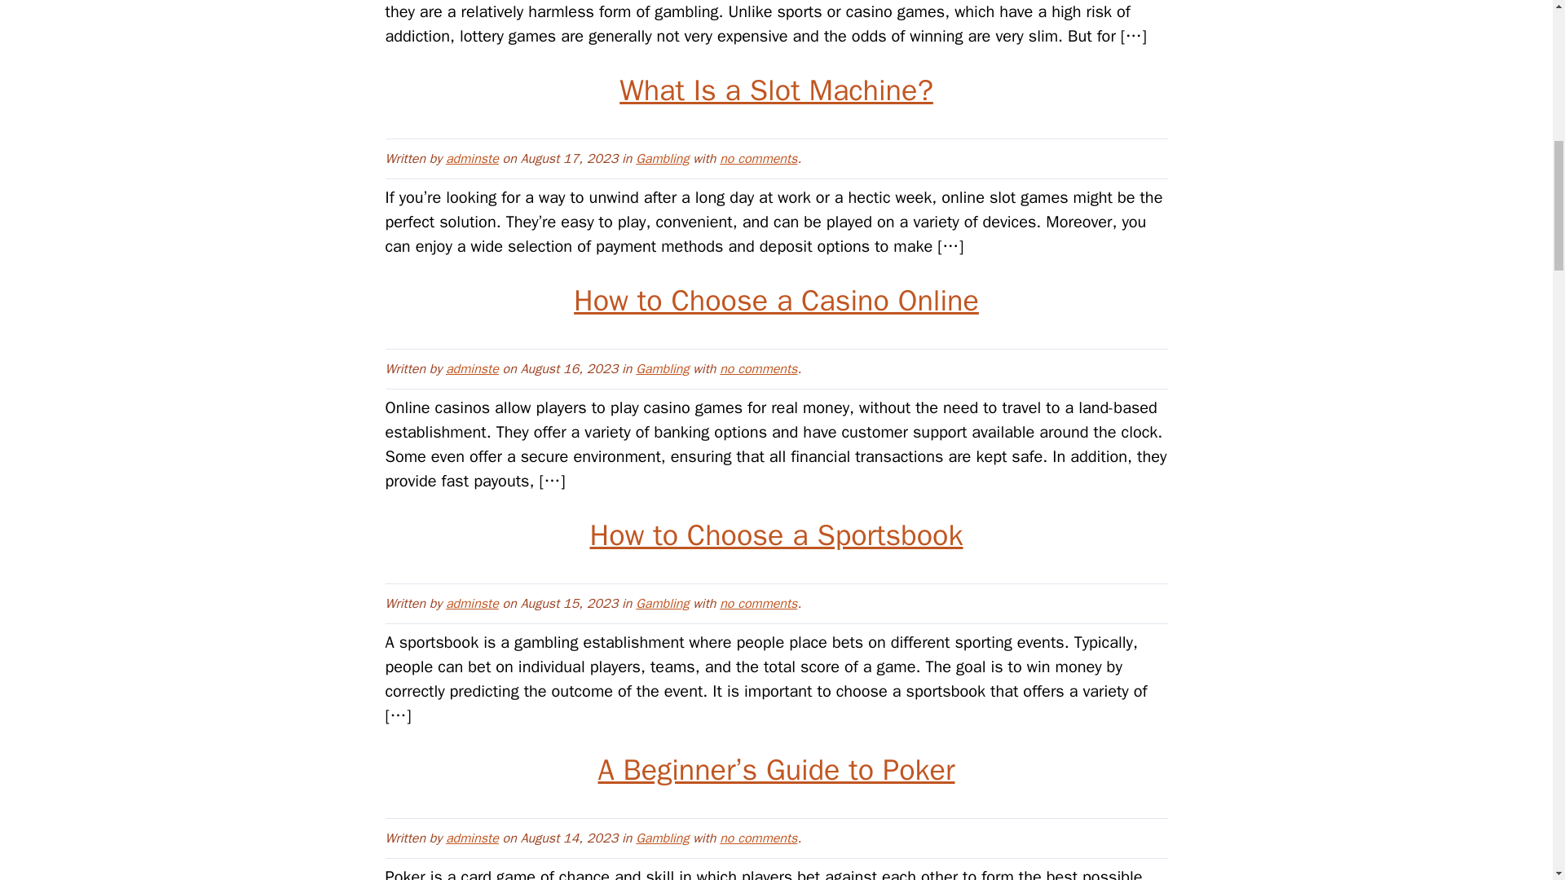  What do you see at coordinates (473, 838) in the screenshot?
I see `adminste` at bounding box center [473, 838].